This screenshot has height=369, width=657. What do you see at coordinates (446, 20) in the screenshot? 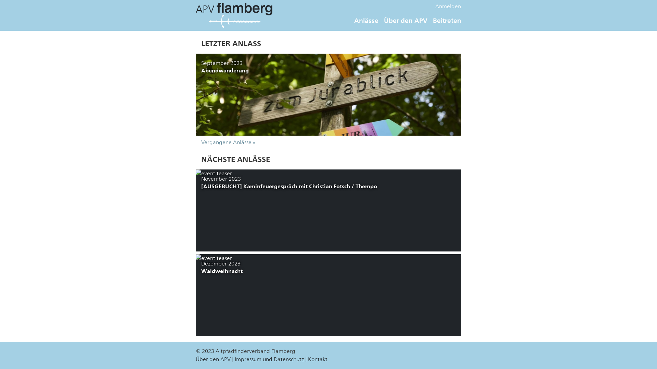
I see `Beitreten` at bounding box center [446, 20].